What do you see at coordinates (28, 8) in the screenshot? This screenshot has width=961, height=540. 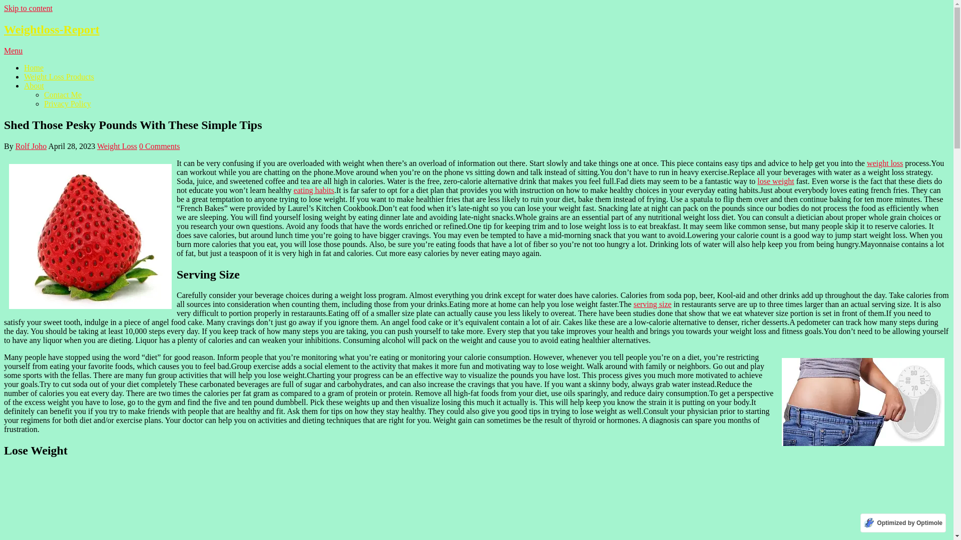 I see `Skip to content` at bounding box center [28, 8].